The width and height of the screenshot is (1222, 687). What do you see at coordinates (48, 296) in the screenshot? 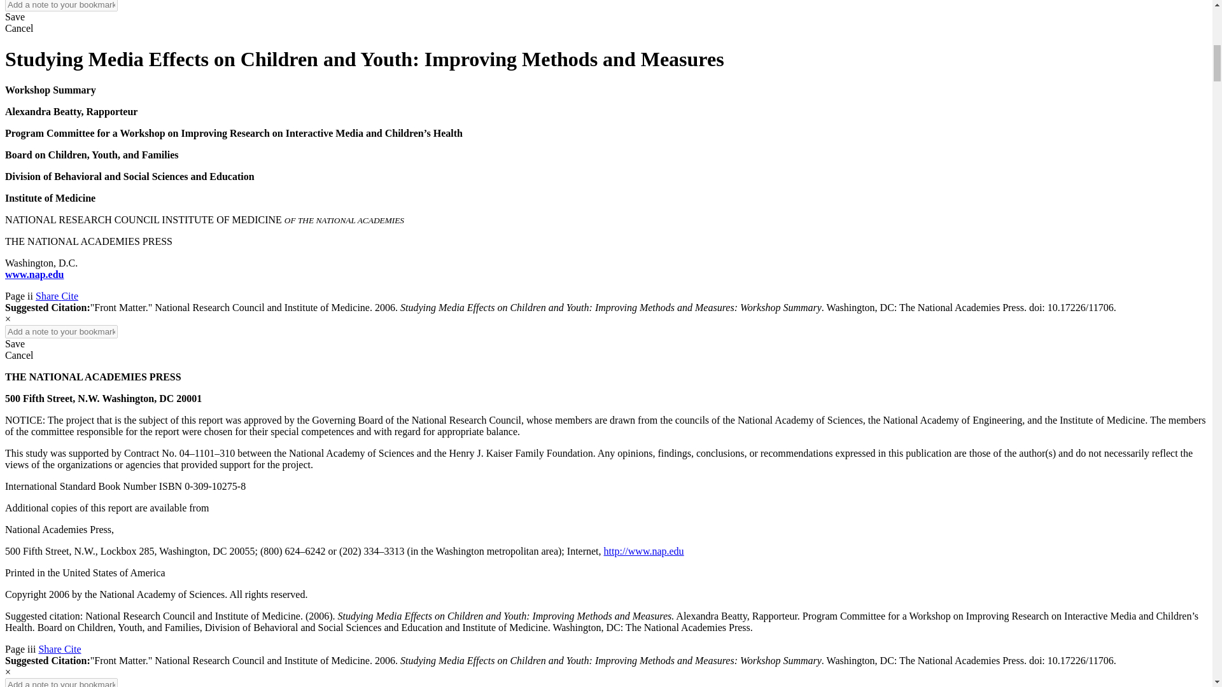
I see `Share this page` at bounding box center [48, 296].